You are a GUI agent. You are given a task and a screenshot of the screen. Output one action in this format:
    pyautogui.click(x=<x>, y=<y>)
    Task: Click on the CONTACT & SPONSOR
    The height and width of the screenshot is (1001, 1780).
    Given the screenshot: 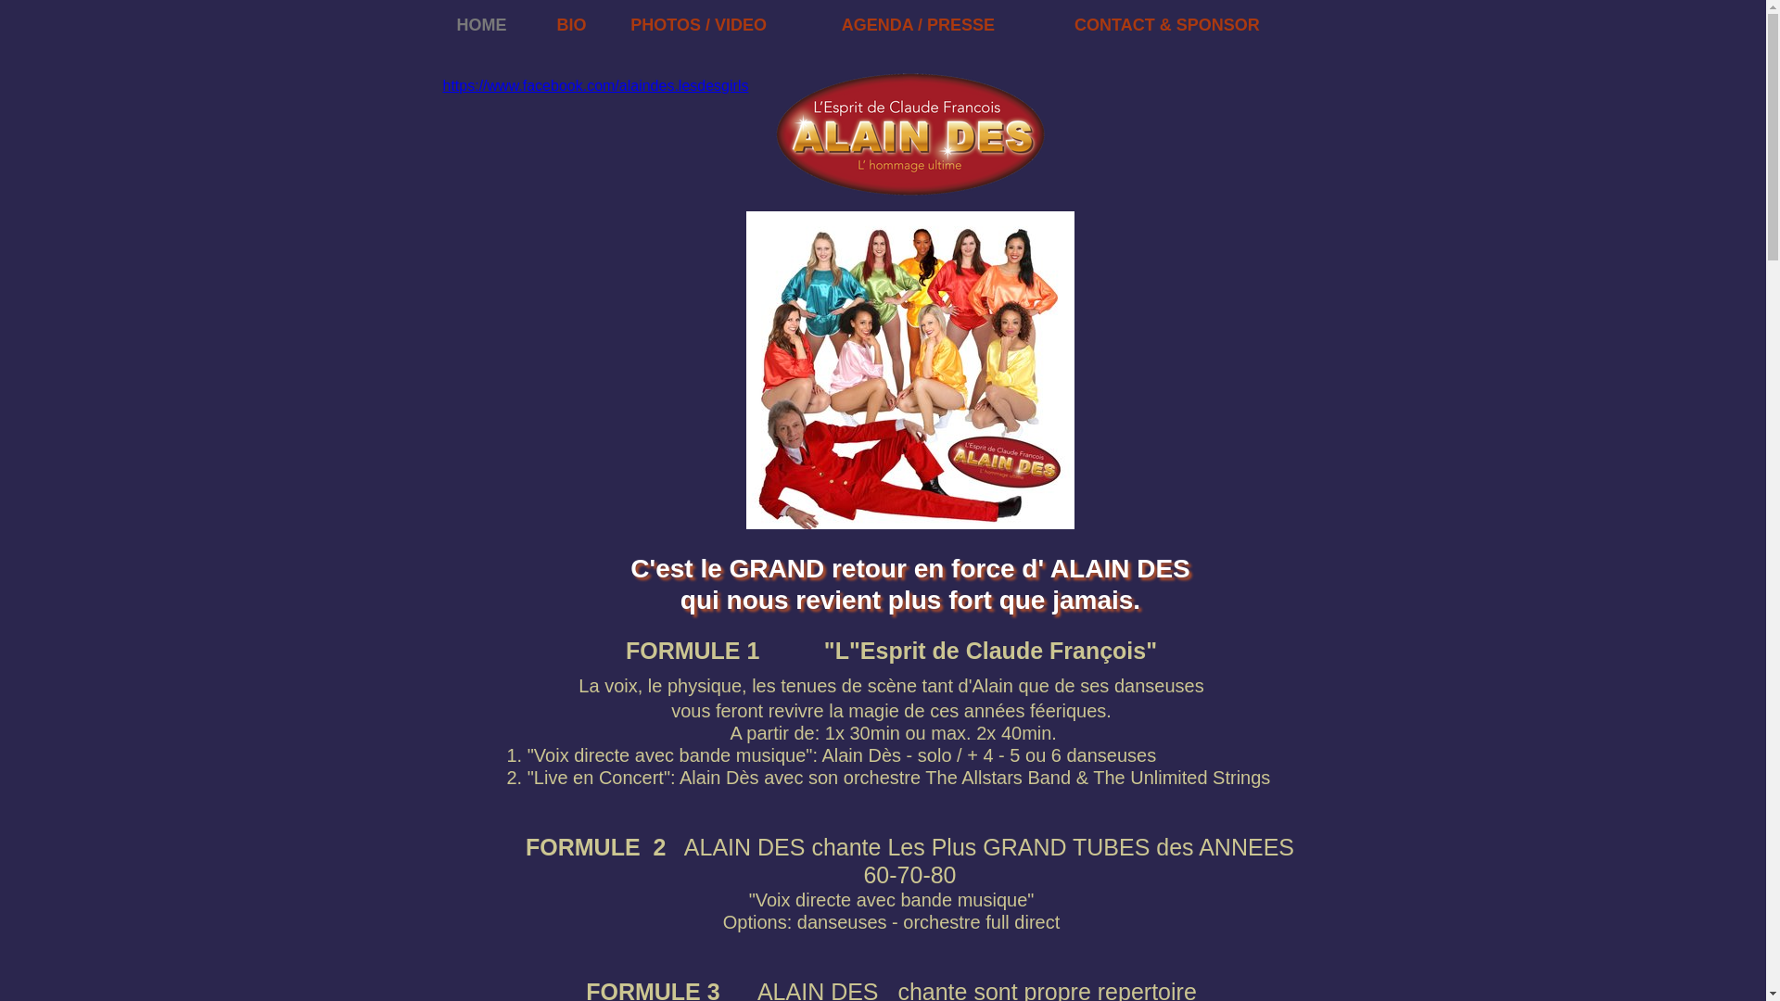 What is the action you would take?
    pyautogui.click(x=1198, y=25)
    